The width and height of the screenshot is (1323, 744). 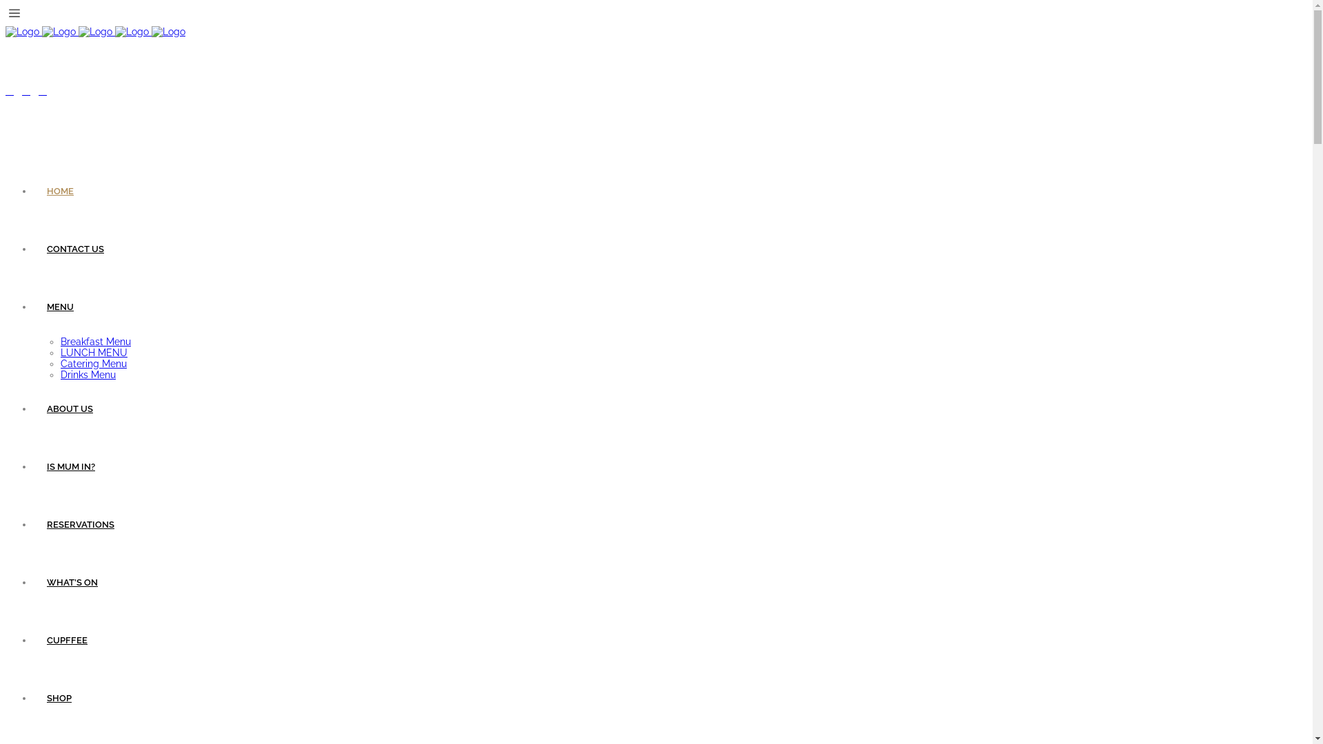 What do you see at coordinates (81, 525) in the screenshot?
I see `RESERVATIONS` at bounding box center [81, 525].